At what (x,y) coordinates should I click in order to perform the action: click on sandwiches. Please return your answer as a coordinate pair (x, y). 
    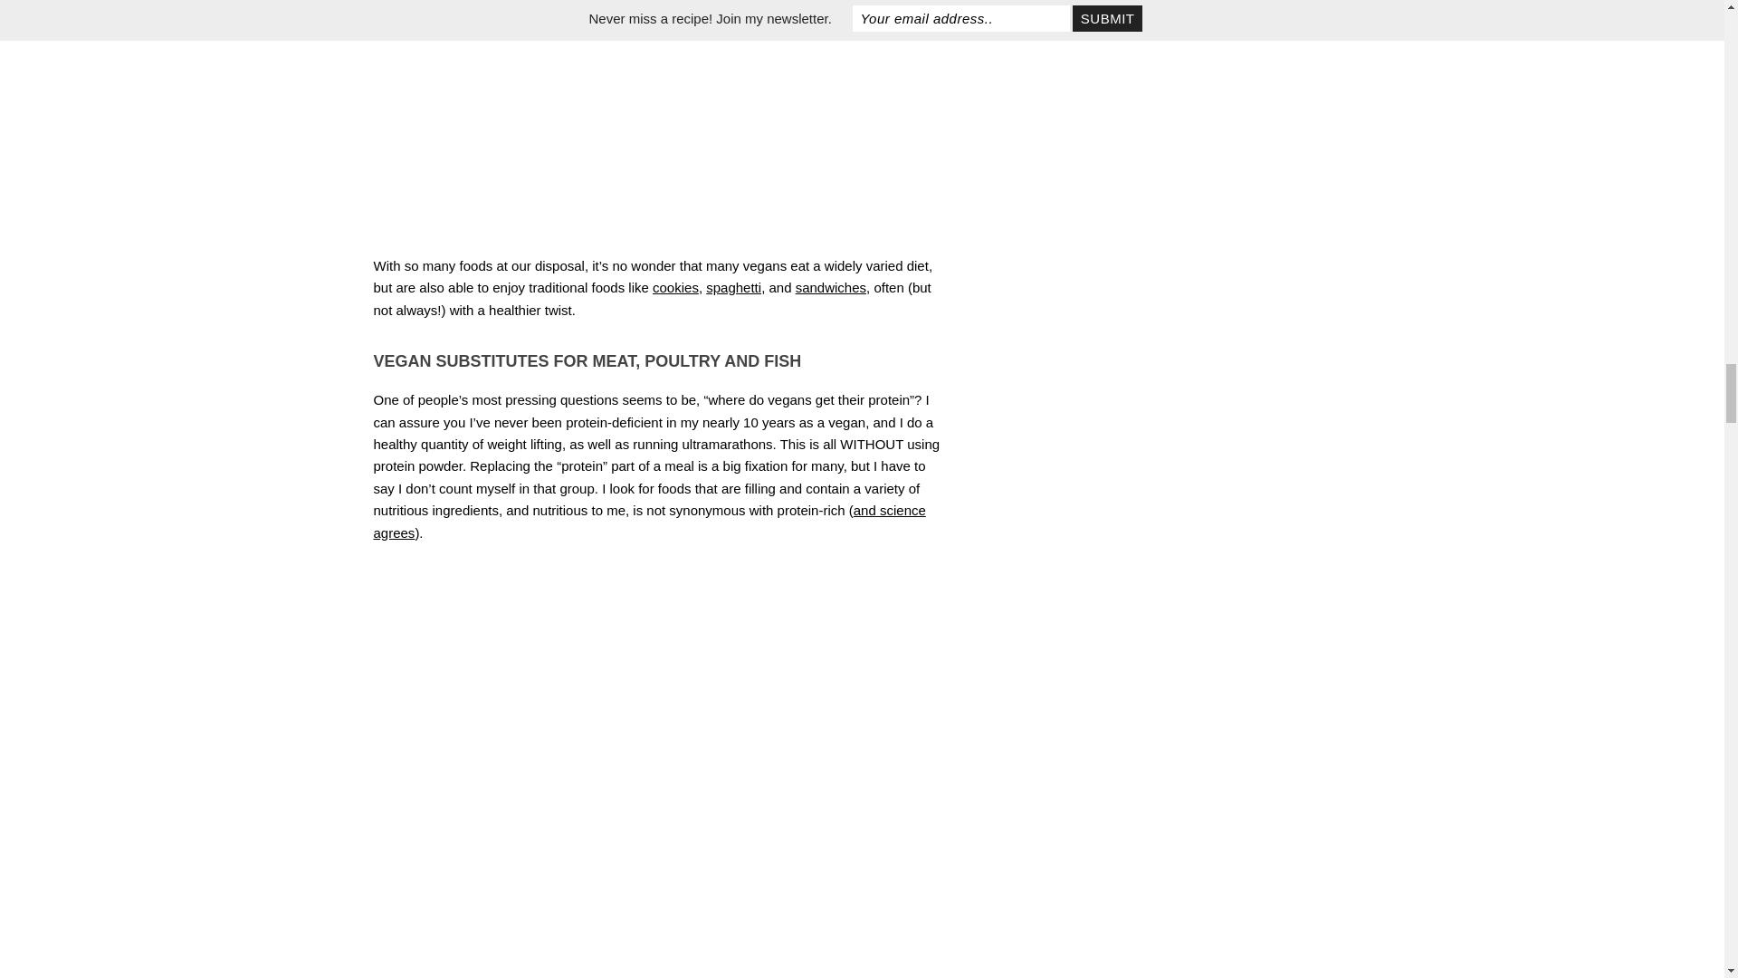
    Looking at the image, I should click on (831, 287).